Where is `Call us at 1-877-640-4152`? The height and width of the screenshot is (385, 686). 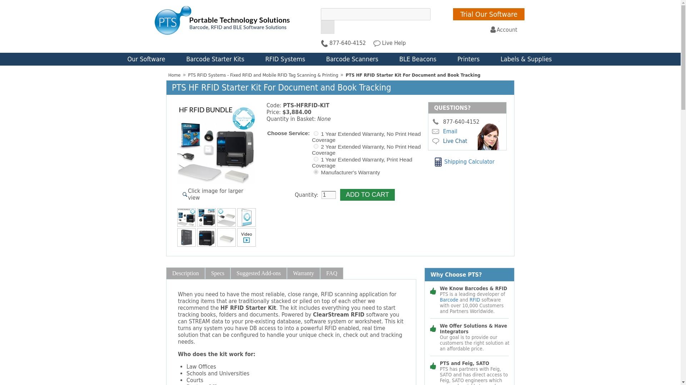
Call us at 1-877-640-4152 is located at coordinates (436, 121).